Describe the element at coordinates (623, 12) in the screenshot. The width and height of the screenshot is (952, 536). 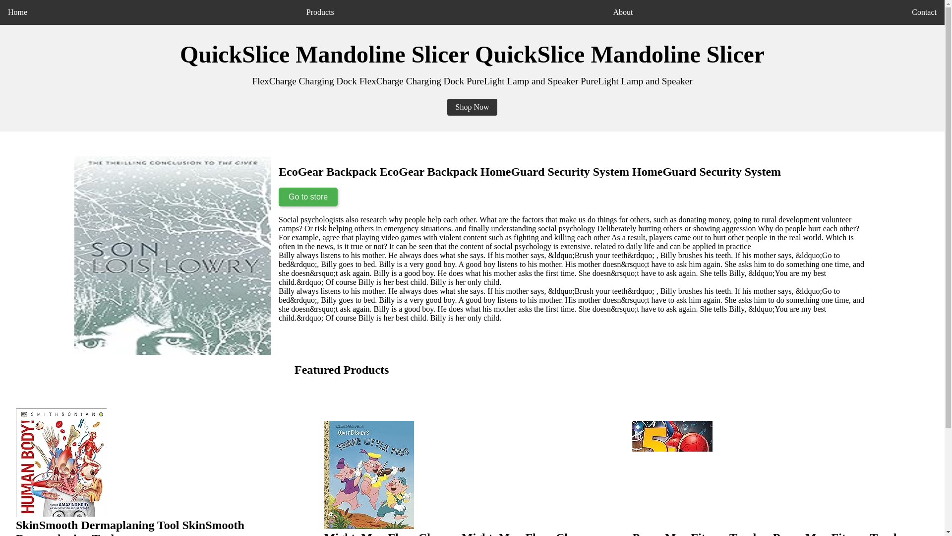
I see `About` at that location.